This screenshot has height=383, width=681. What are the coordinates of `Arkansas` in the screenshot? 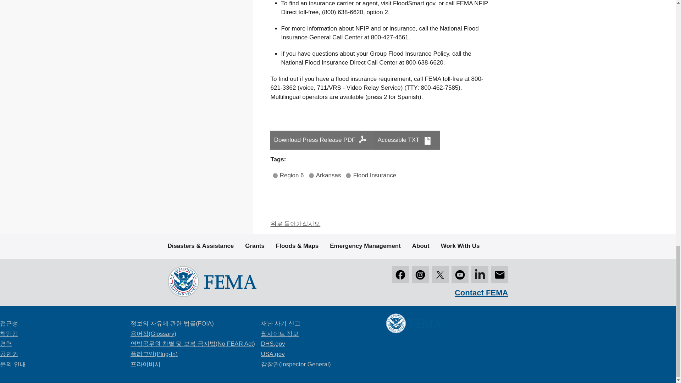 It's located at (328, 175).